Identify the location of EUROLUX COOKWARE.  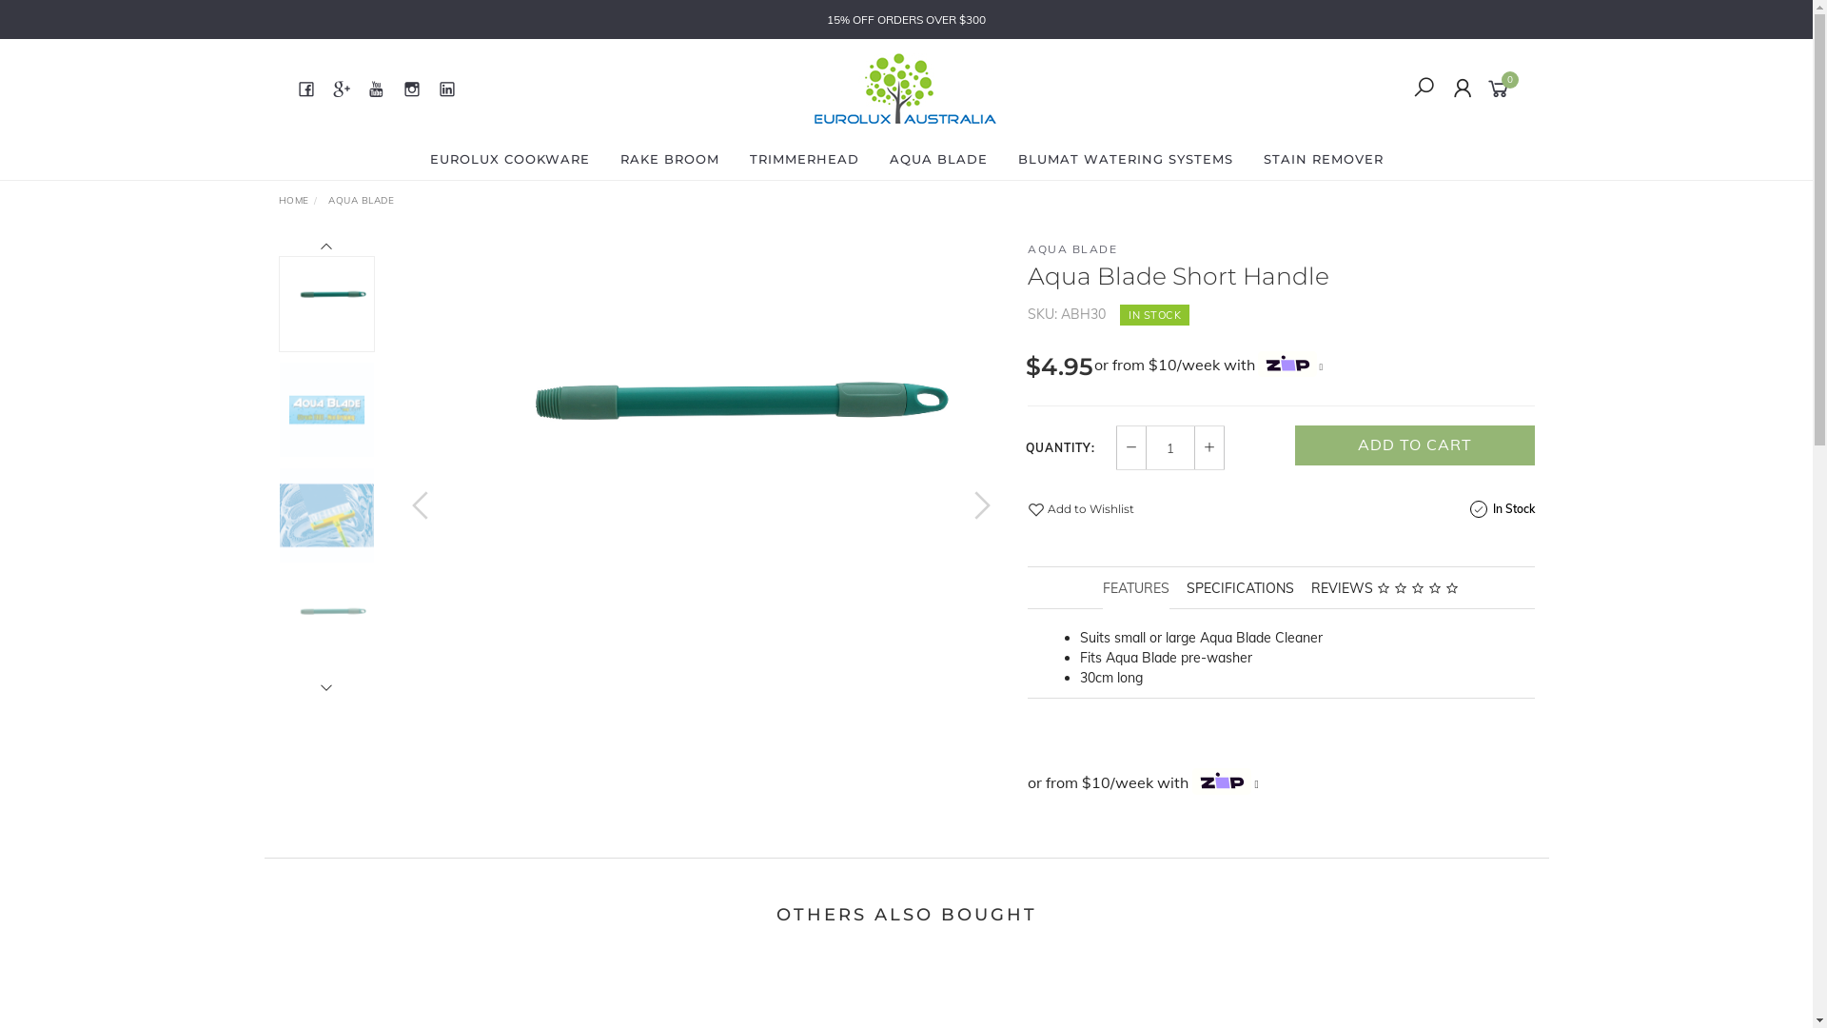
(510, 159).